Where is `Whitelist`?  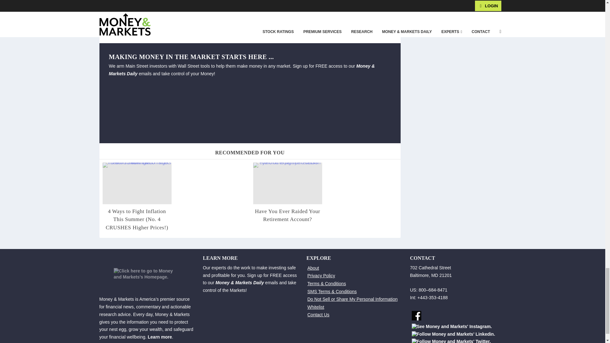 Whitelist is located at coordinates (316, 307).